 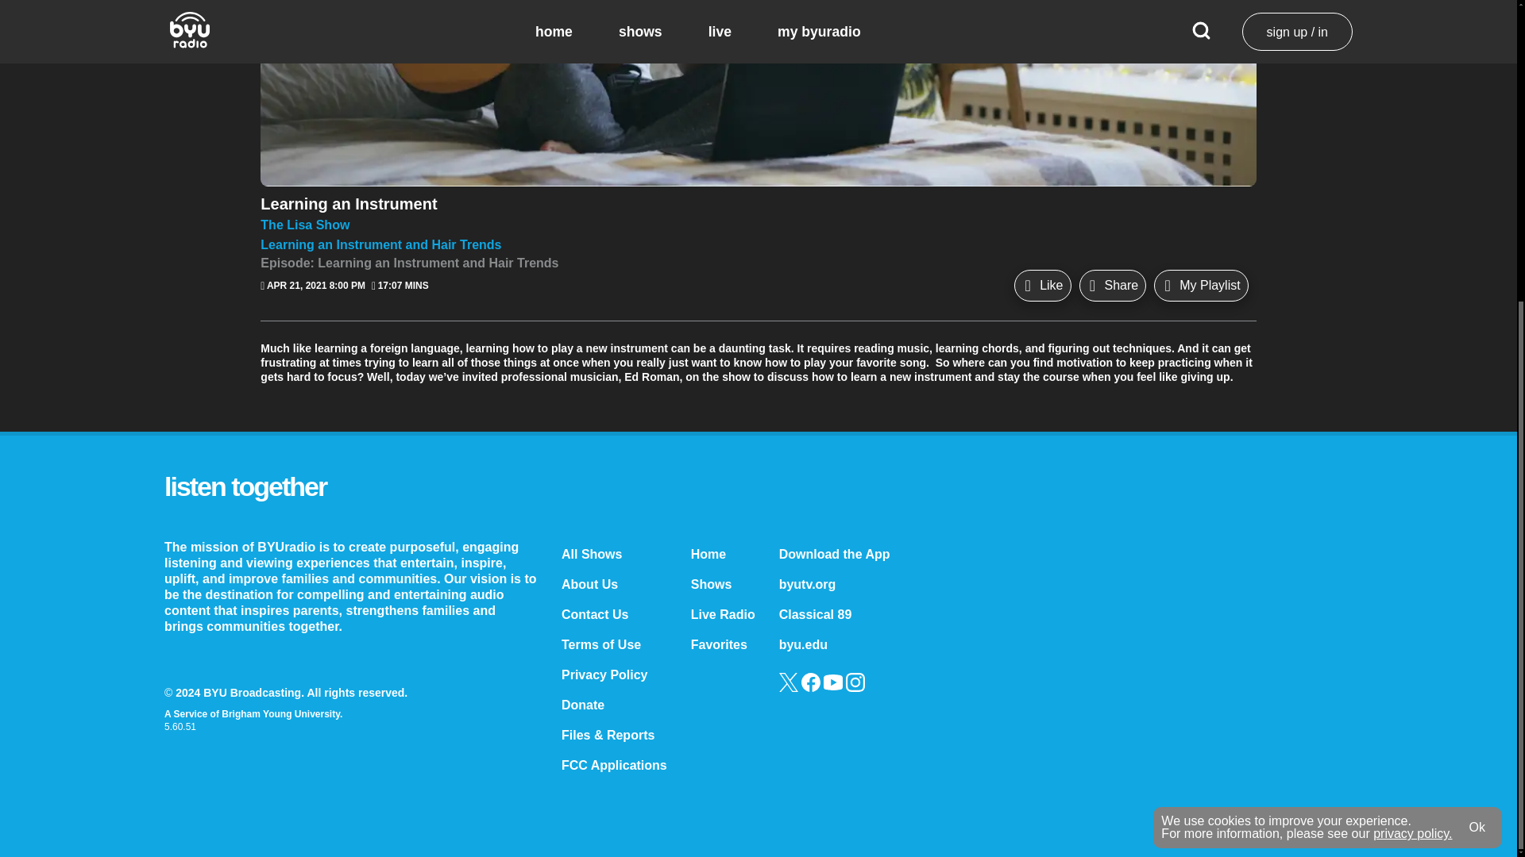 I want to click on Share, so click(x=1112, y=286).